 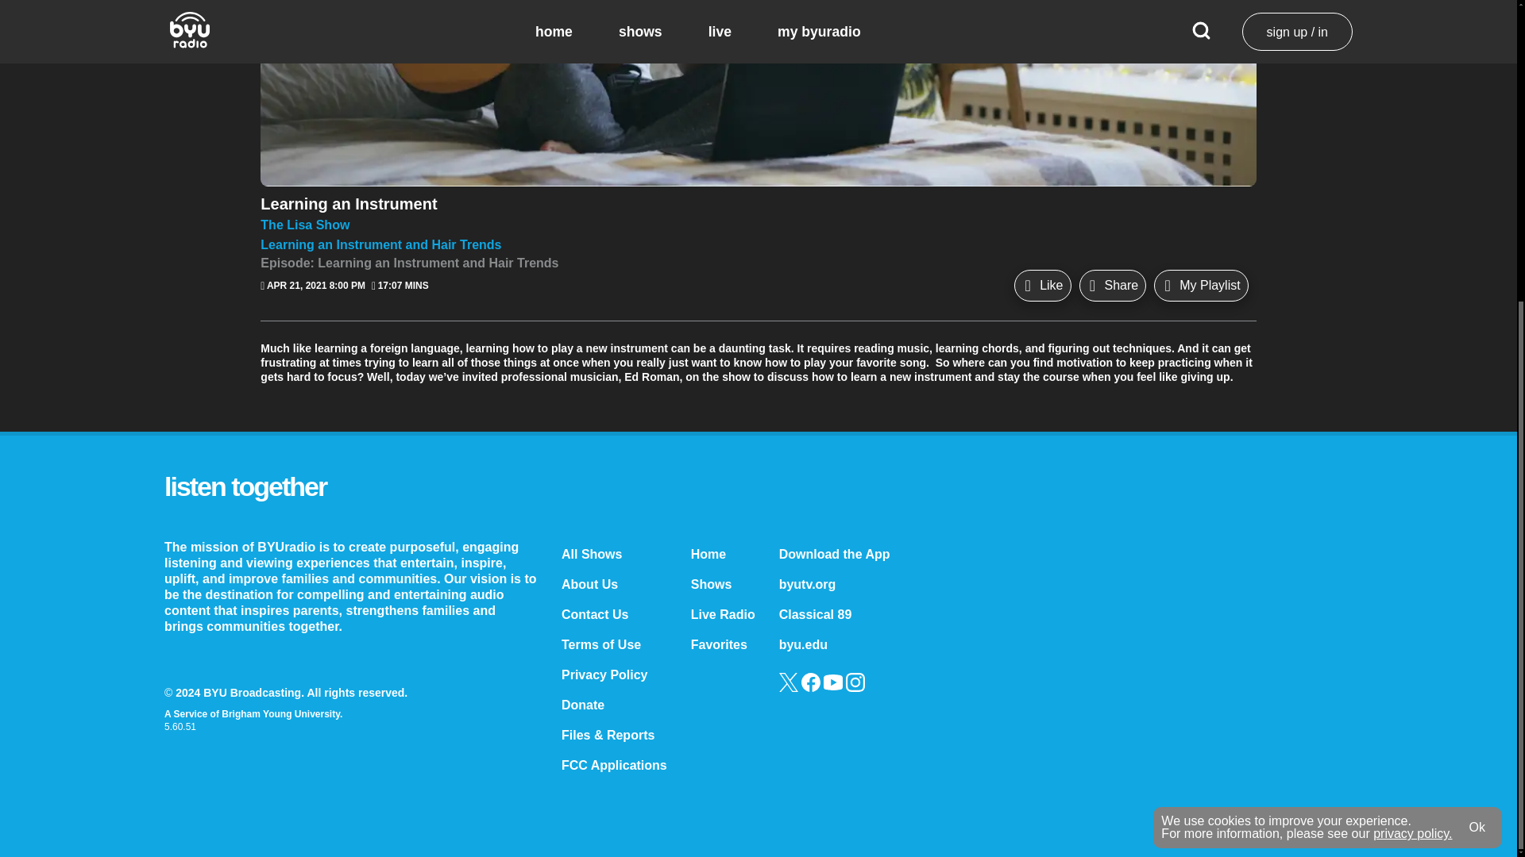 I want to click on Share, so click(x=1112, y=286).